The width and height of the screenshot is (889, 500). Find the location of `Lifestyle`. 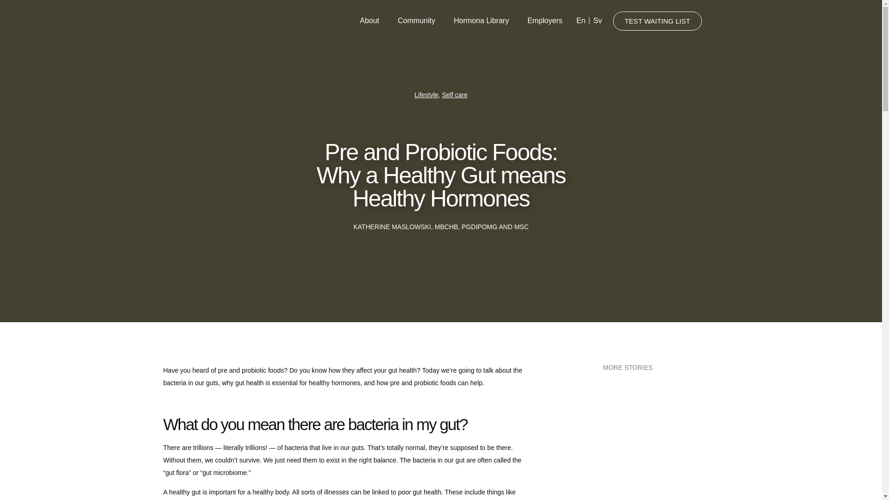

Lifestyle is located at coordinates (426, 94).